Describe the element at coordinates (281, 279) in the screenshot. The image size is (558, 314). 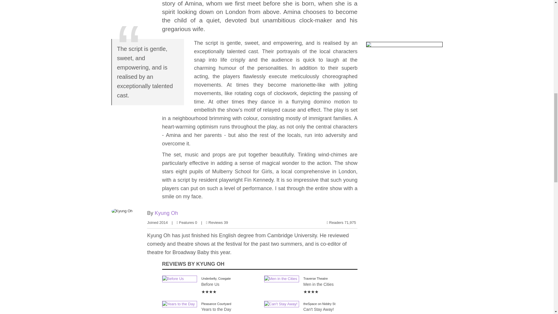
I see `Men in the Cities` at that location.